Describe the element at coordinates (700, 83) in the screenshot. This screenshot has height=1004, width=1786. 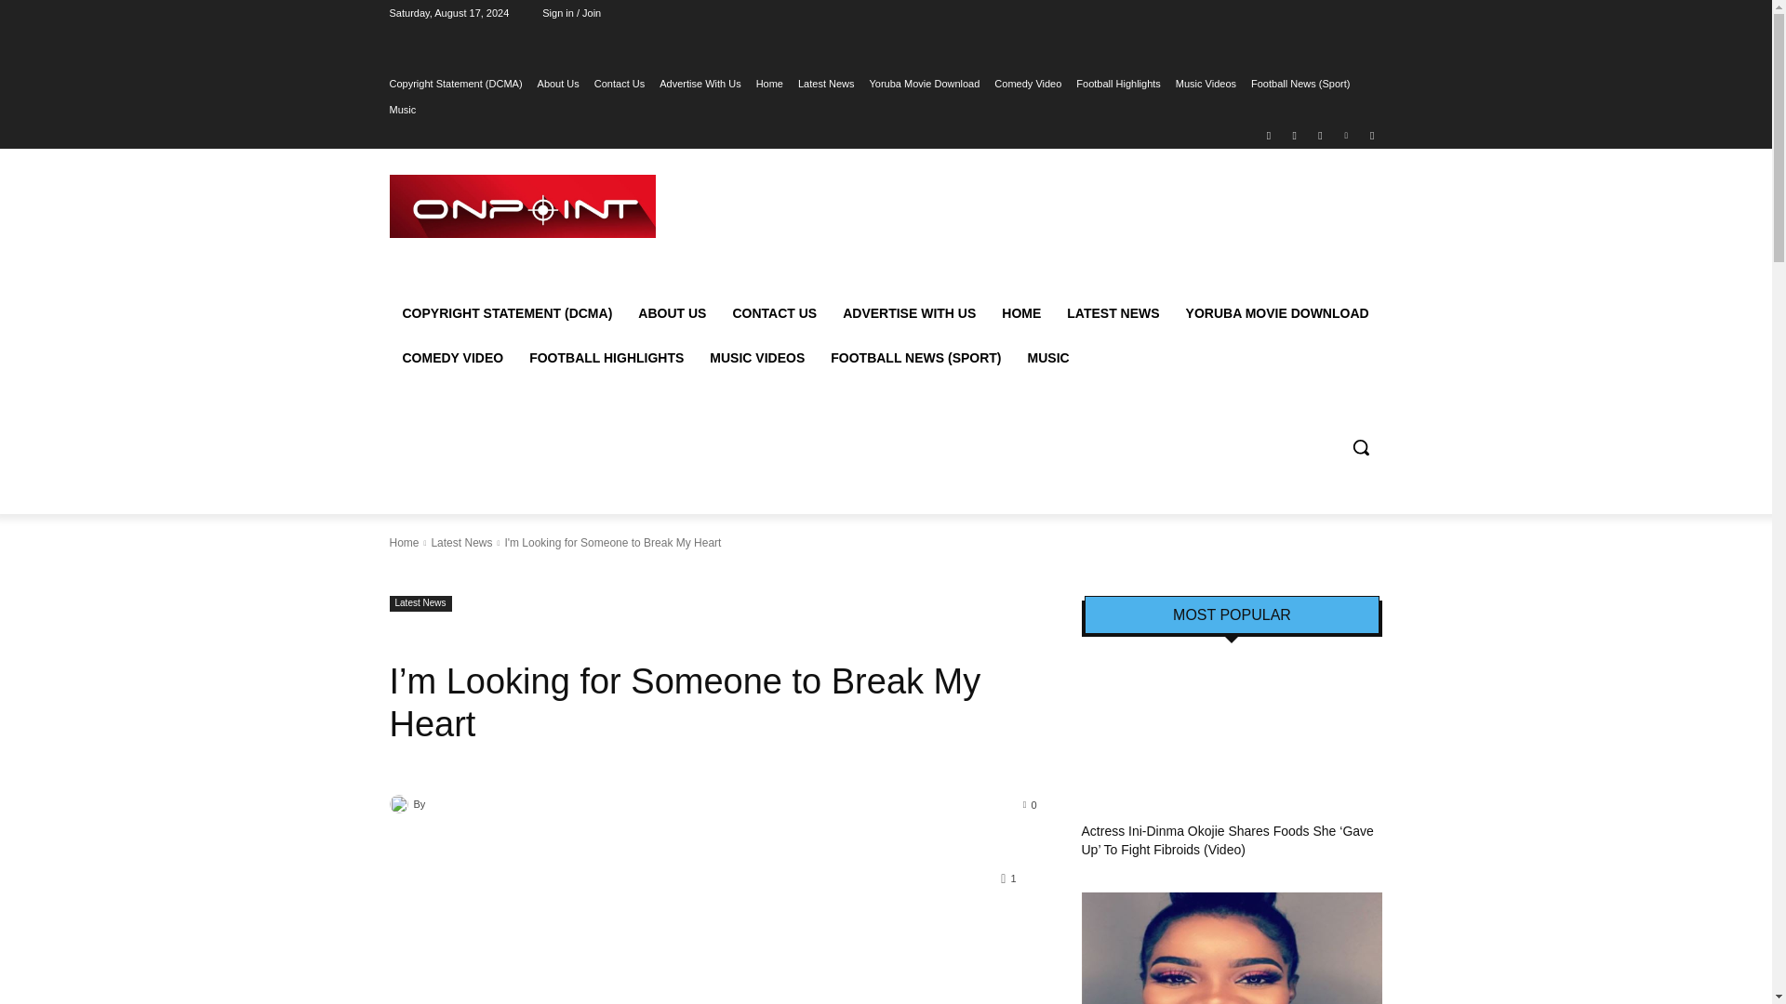
I see `Advertise With Us` at that location.